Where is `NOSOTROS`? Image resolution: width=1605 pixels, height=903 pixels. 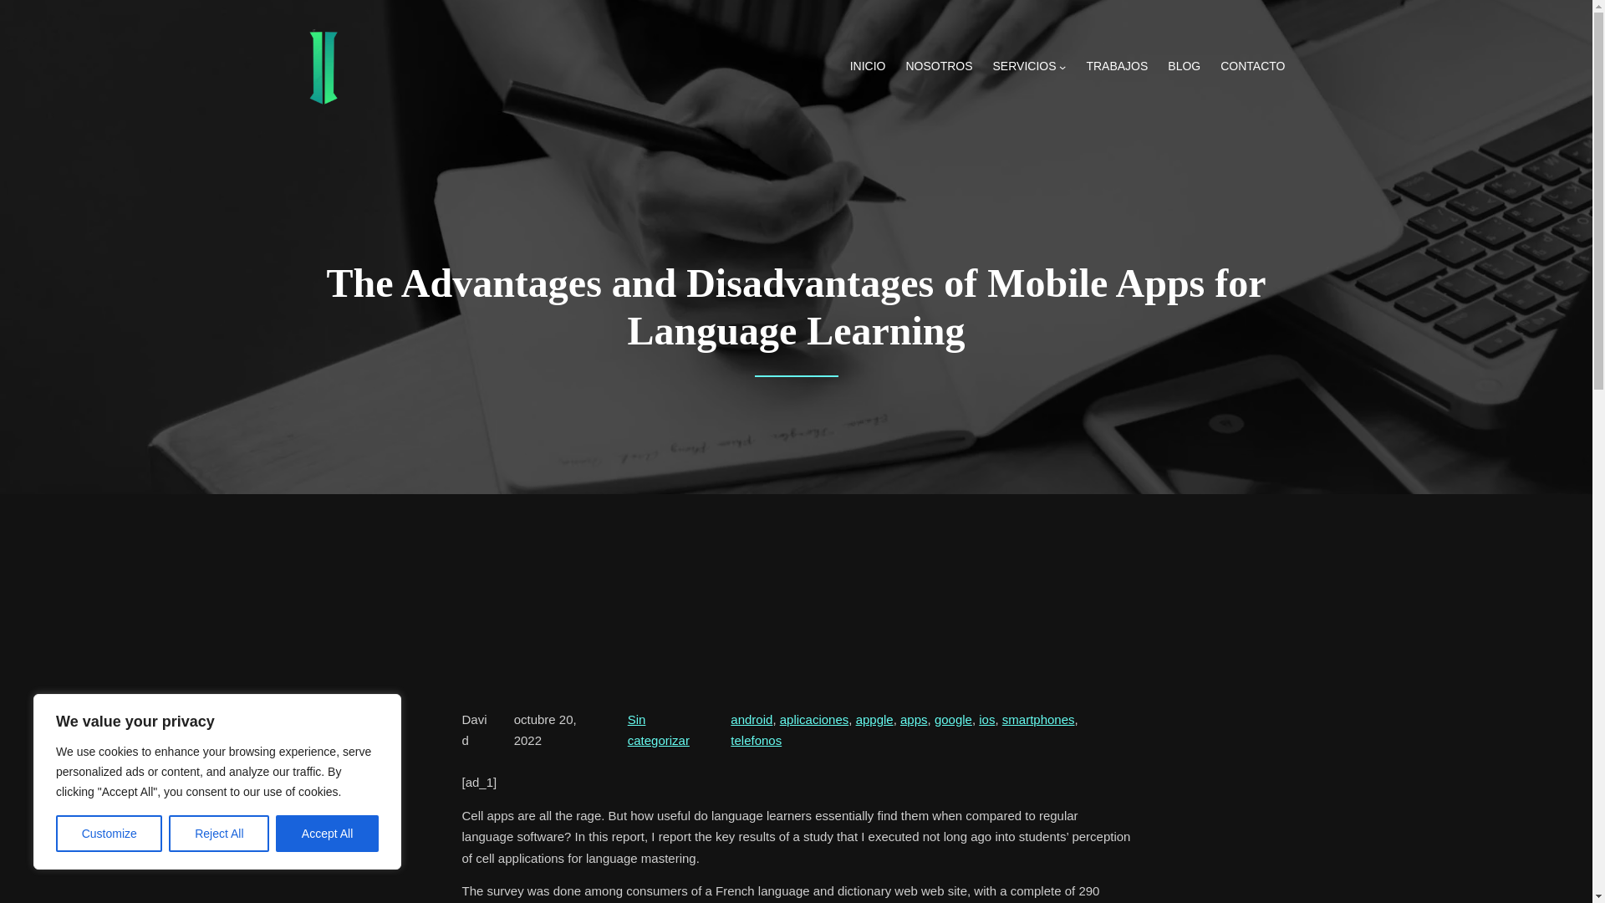
NOSOTROS is located at coordinates (938, 67).